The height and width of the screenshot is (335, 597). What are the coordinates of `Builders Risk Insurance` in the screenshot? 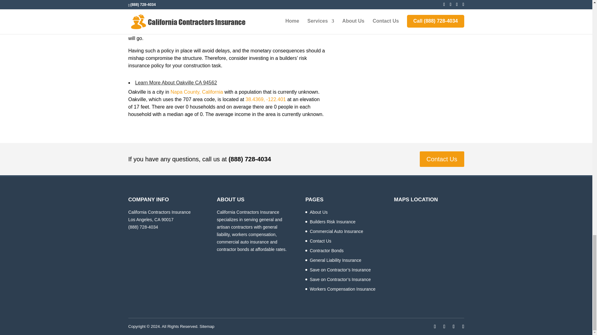 It's located at (332, 221).